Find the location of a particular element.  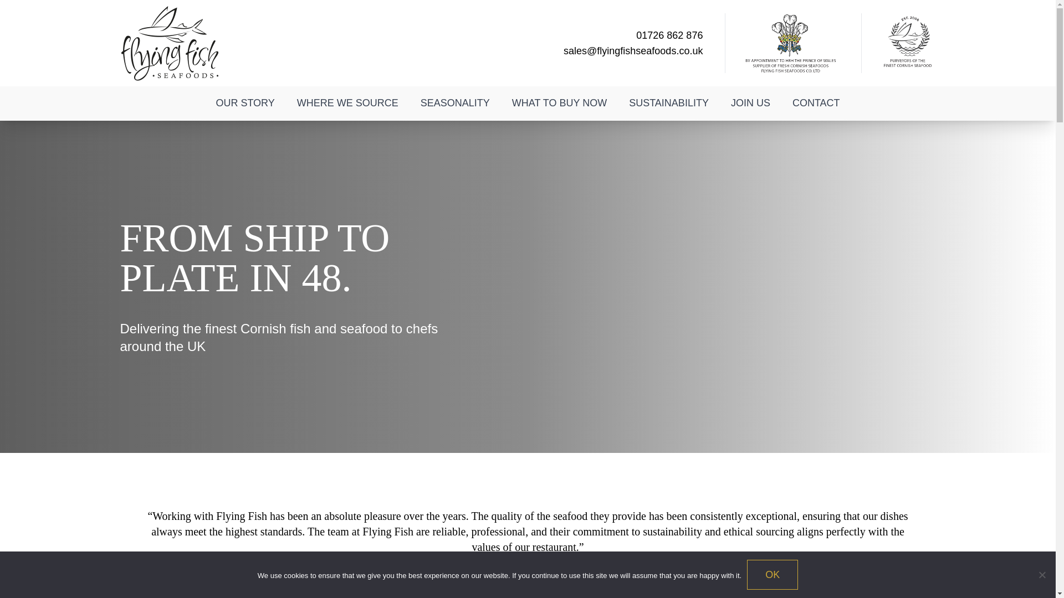

No is located at coordinates (1042, 575).